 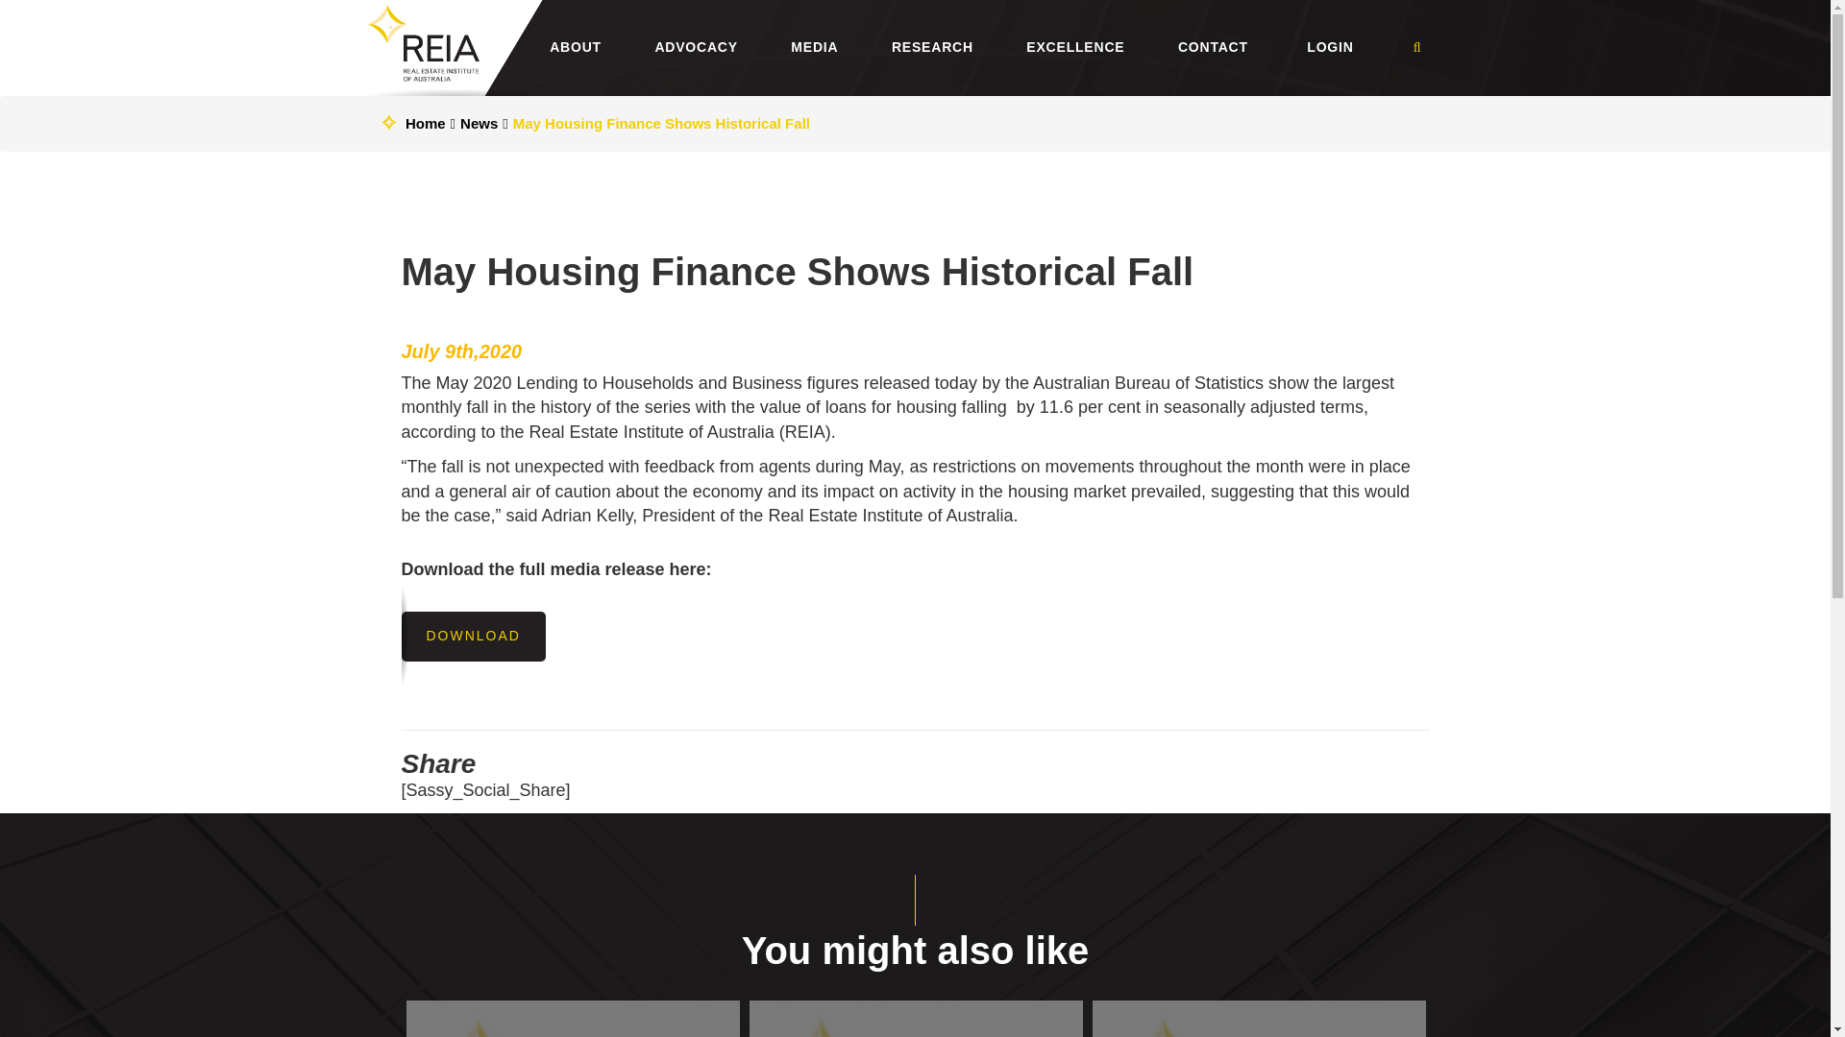 What do you see at coordinates (1213, 43) in the screenshot?
I see `CONTACT` at bounding box center [1213, 43].